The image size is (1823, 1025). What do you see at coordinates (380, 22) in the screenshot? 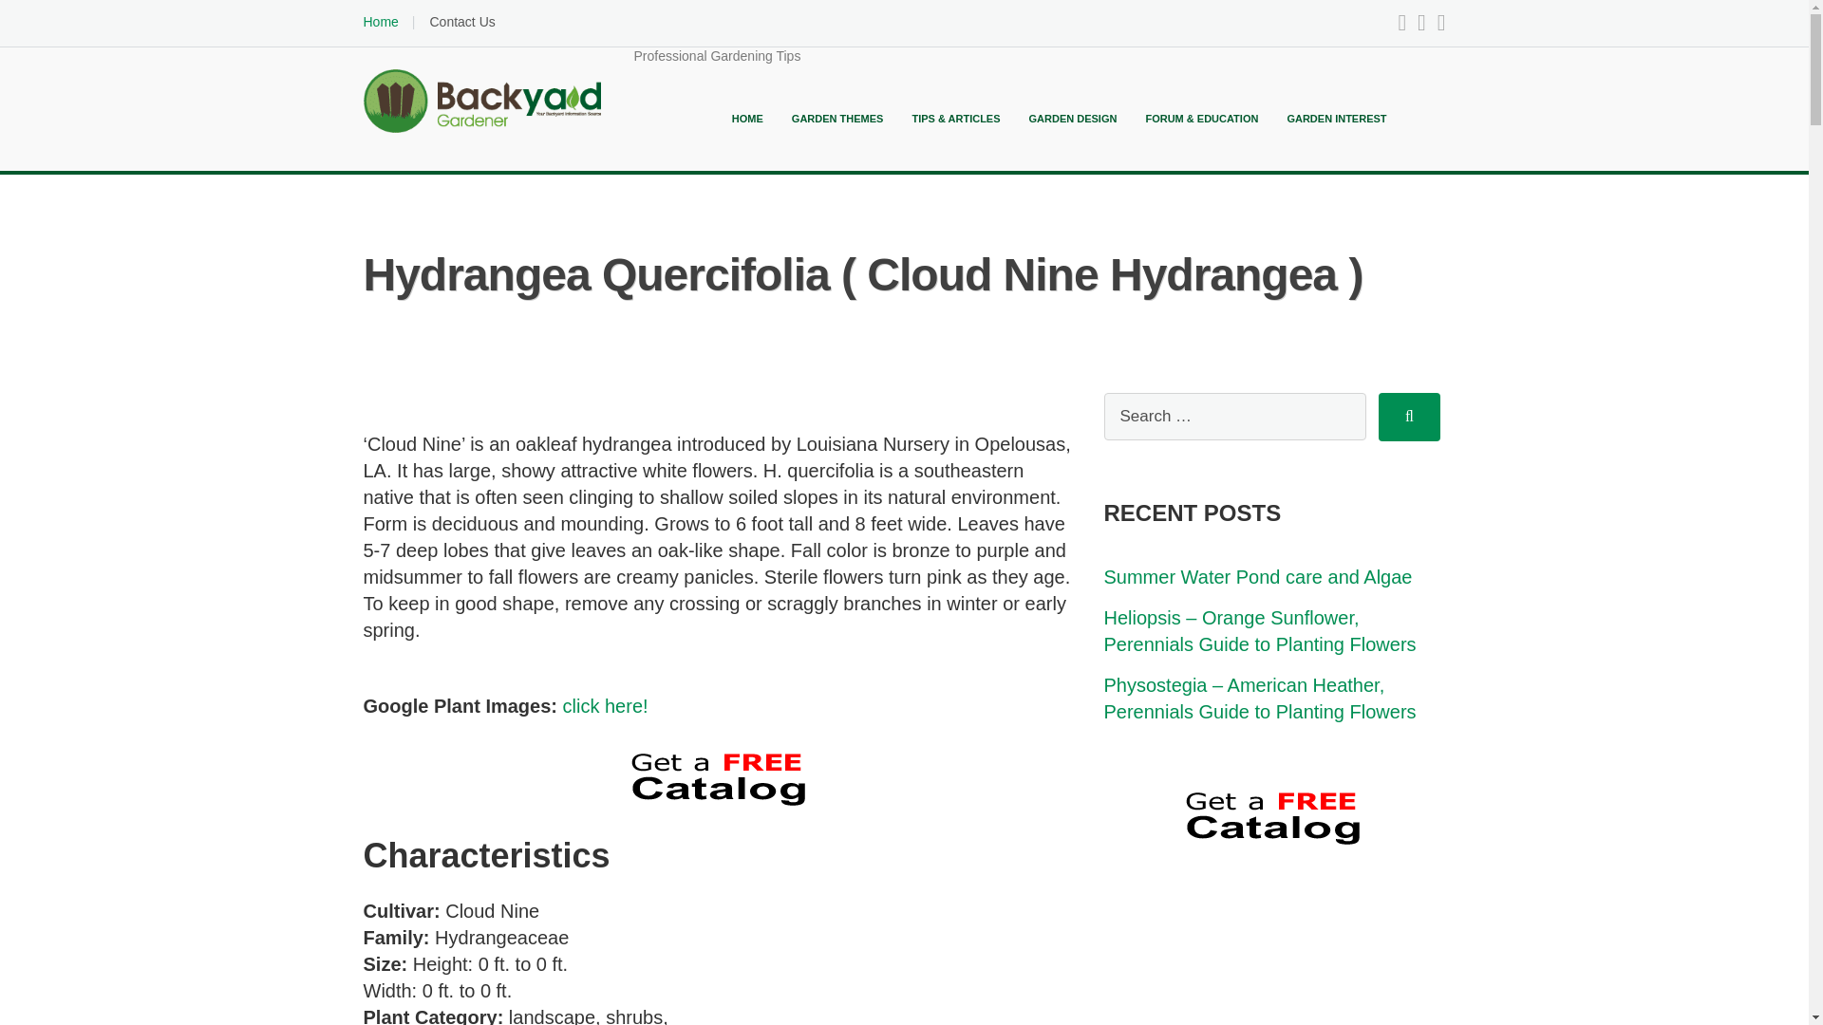
I see `Home` at bounding box center [380, 22].